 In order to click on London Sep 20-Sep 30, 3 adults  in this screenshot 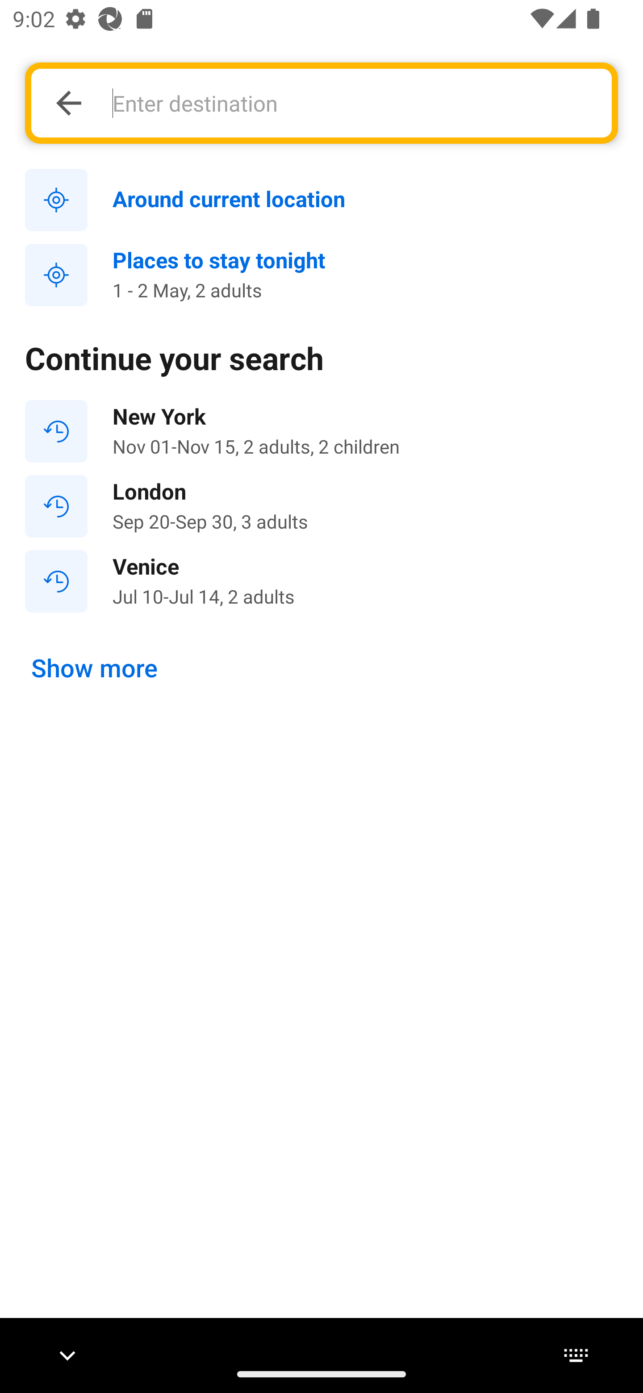, I will do `click(321, 506)`.